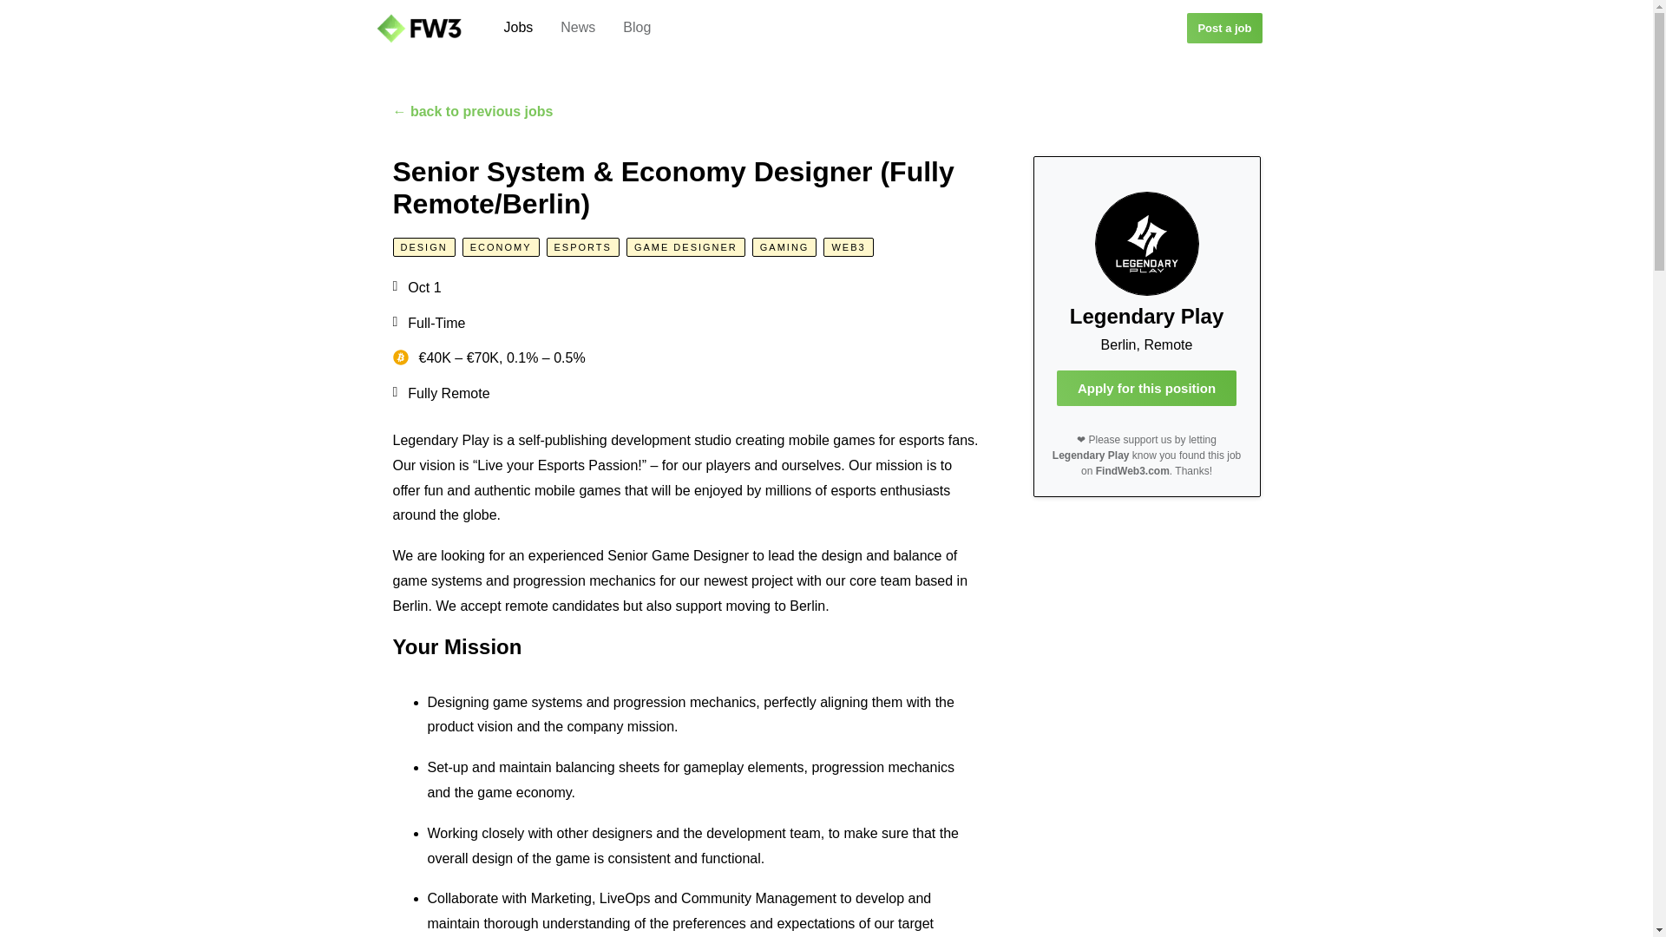 Image resolution: width=1666 pixels, height=937 pixels. What do you see at coordinates (1145, 387) in the screenshot?
I see `Apply for this position` at bounding box center [1145, 387].